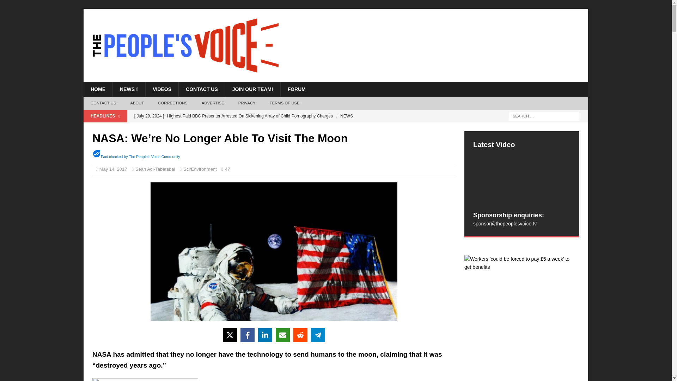 The height and width of the screenshot is (381, 677). What do you see at coordinates (252, 89) in the screenshot?
I see `JOIN OUR TEAM!` at bounding box center [252, 89].